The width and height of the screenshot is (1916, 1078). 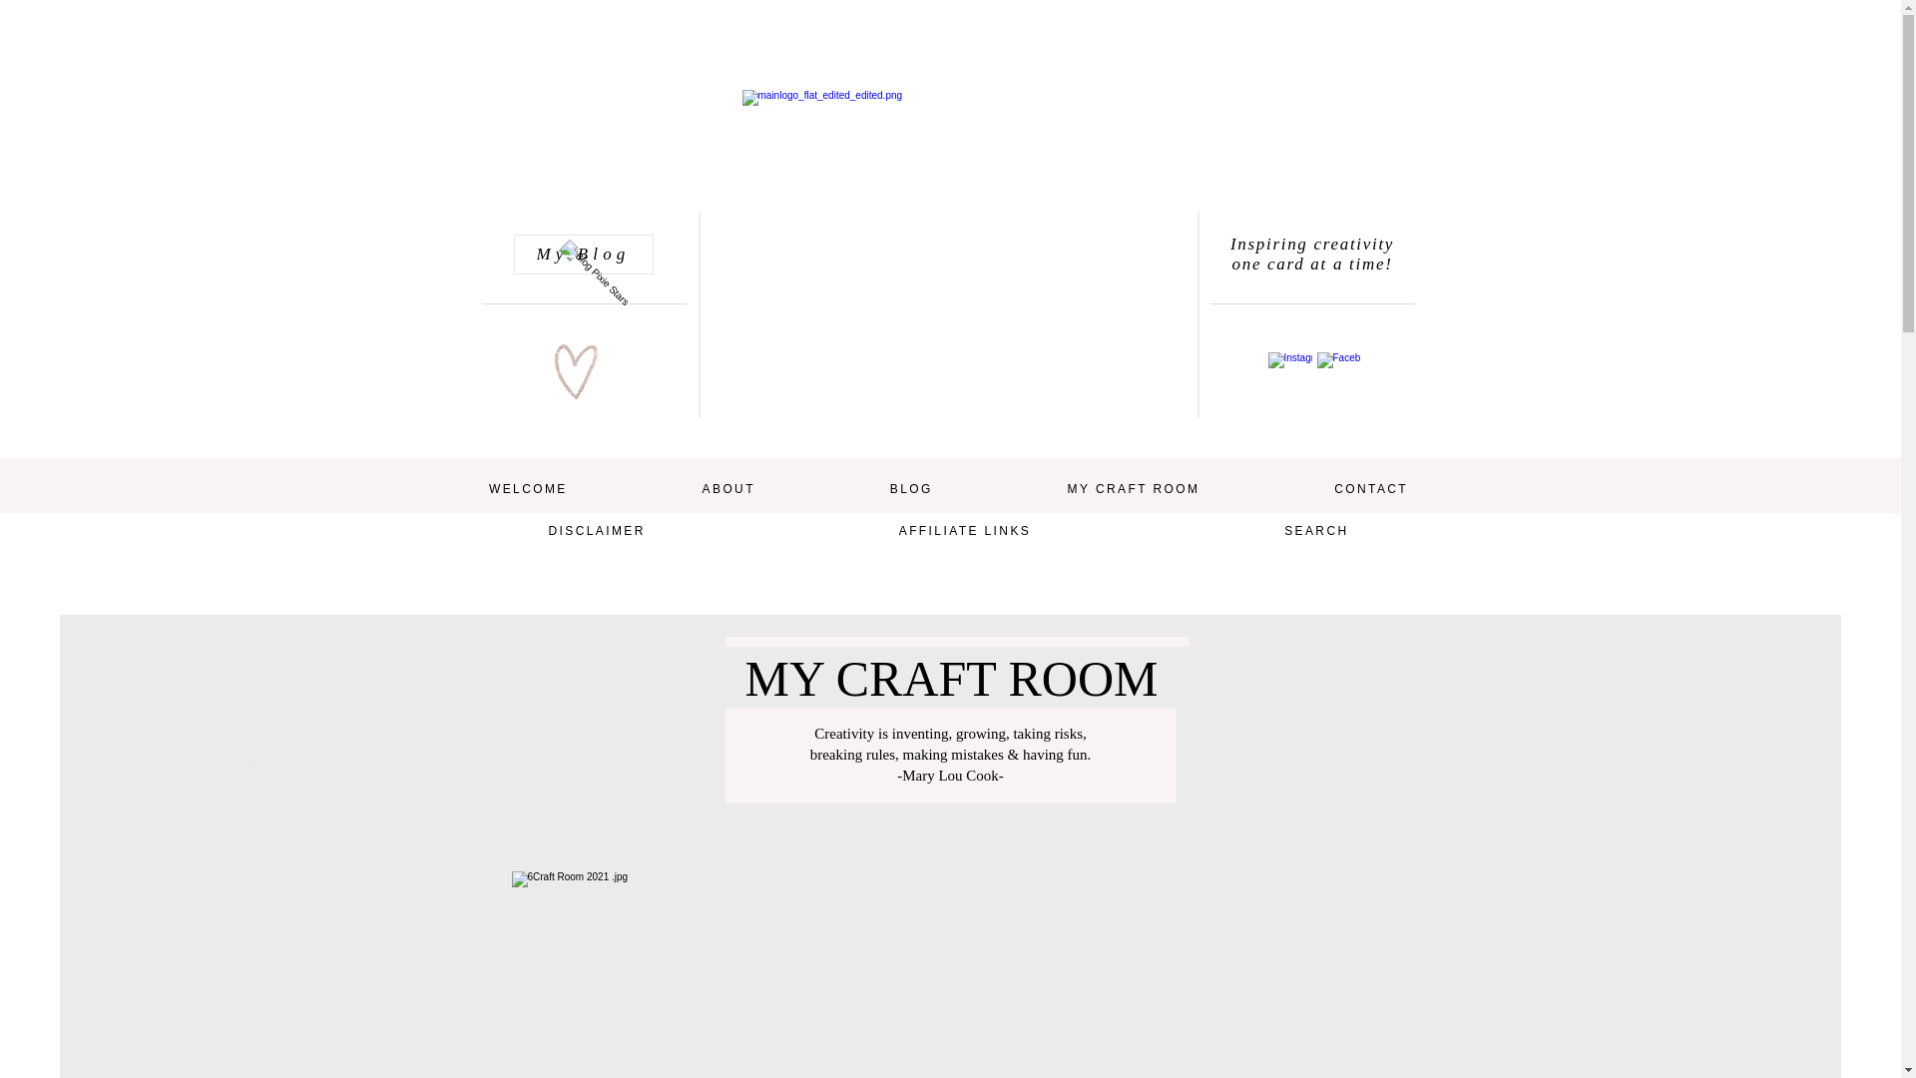 What do you see at coordinates (1316, 531) in the screenshot?
I see `SEARCH` at bounding box center [1316, 531].